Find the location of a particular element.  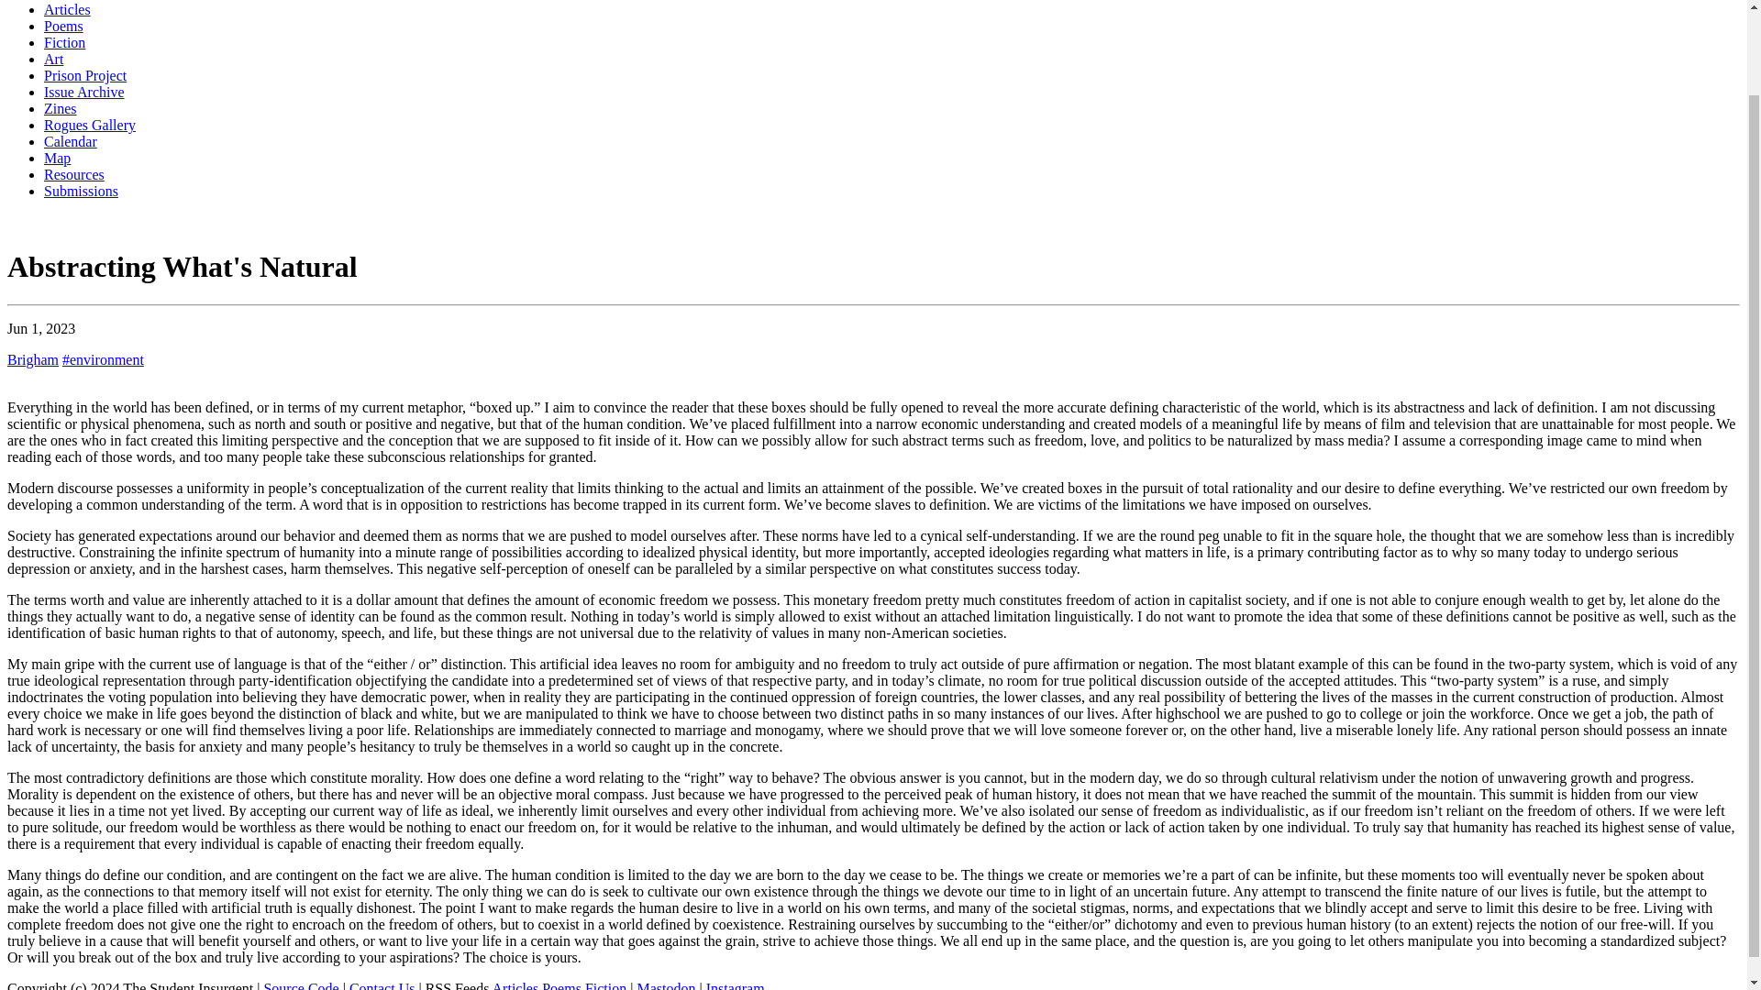

Fiction is located at coordinates (64, 42).